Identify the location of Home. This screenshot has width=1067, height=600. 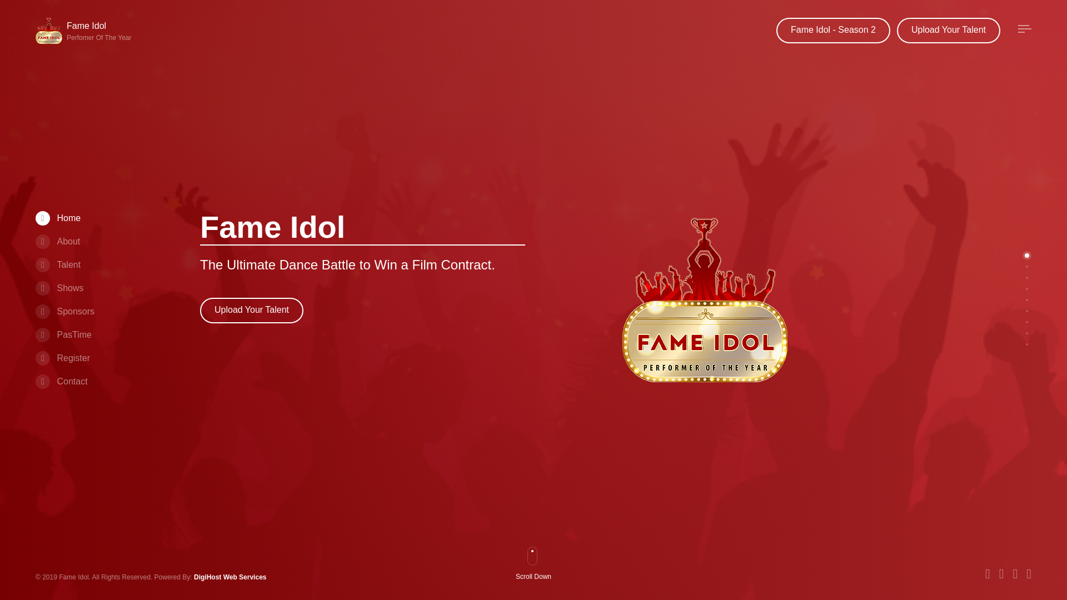
(58, 218).